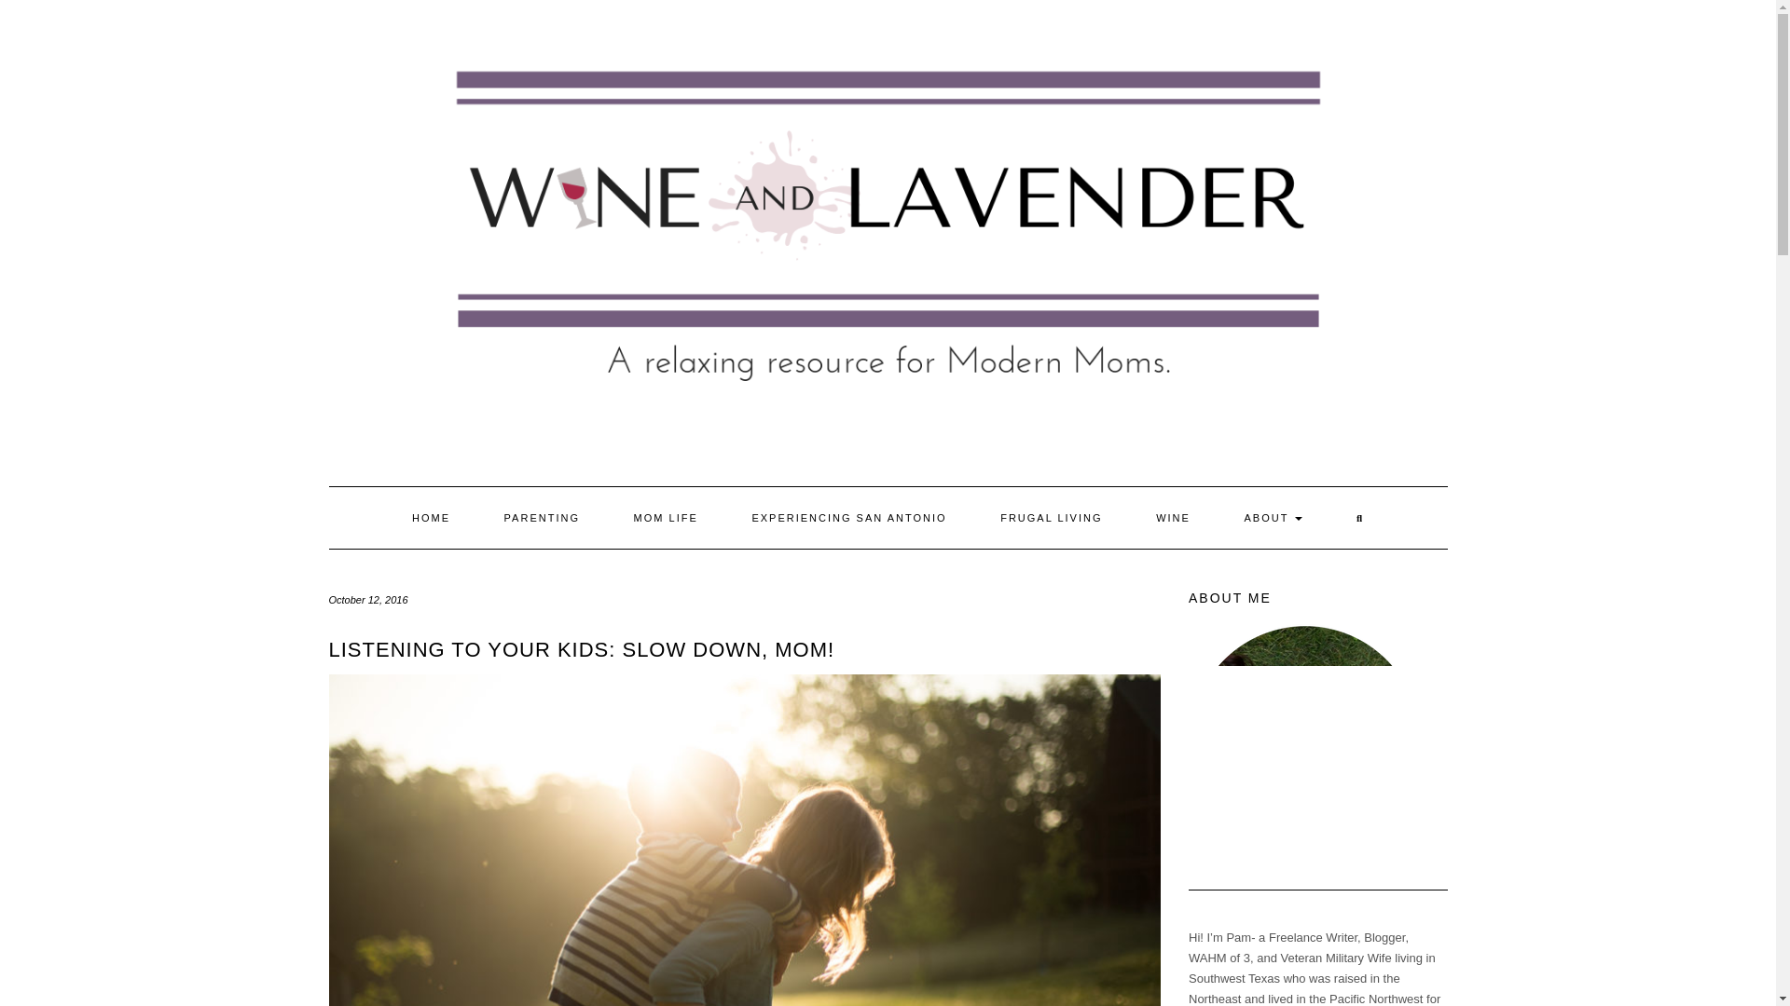  Describe the element at coordinates (431, 517) in the screenshot. I see `HOME` at that location.